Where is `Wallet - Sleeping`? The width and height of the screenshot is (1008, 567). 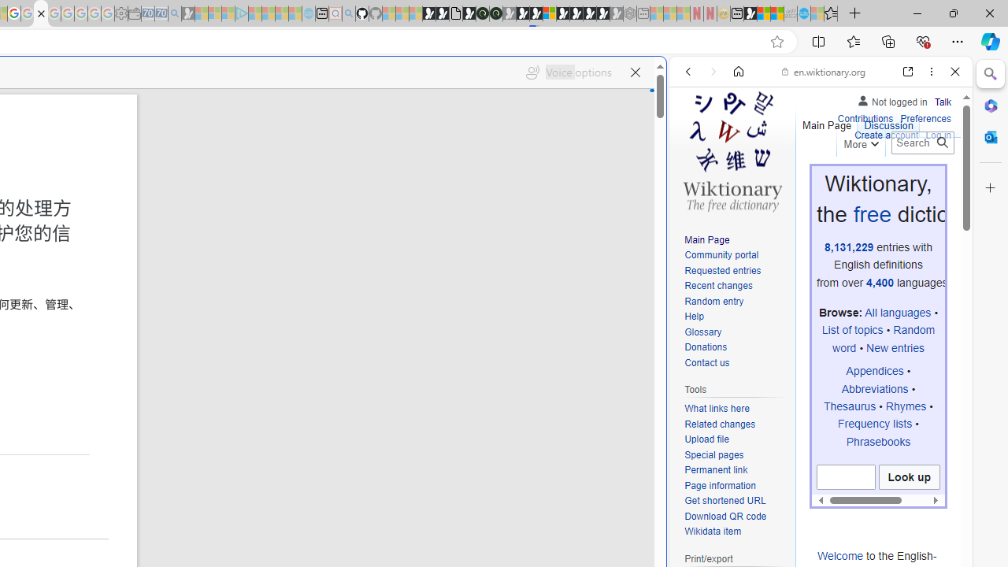
Wallet - Sleeping is located at coordinates (134, 14).